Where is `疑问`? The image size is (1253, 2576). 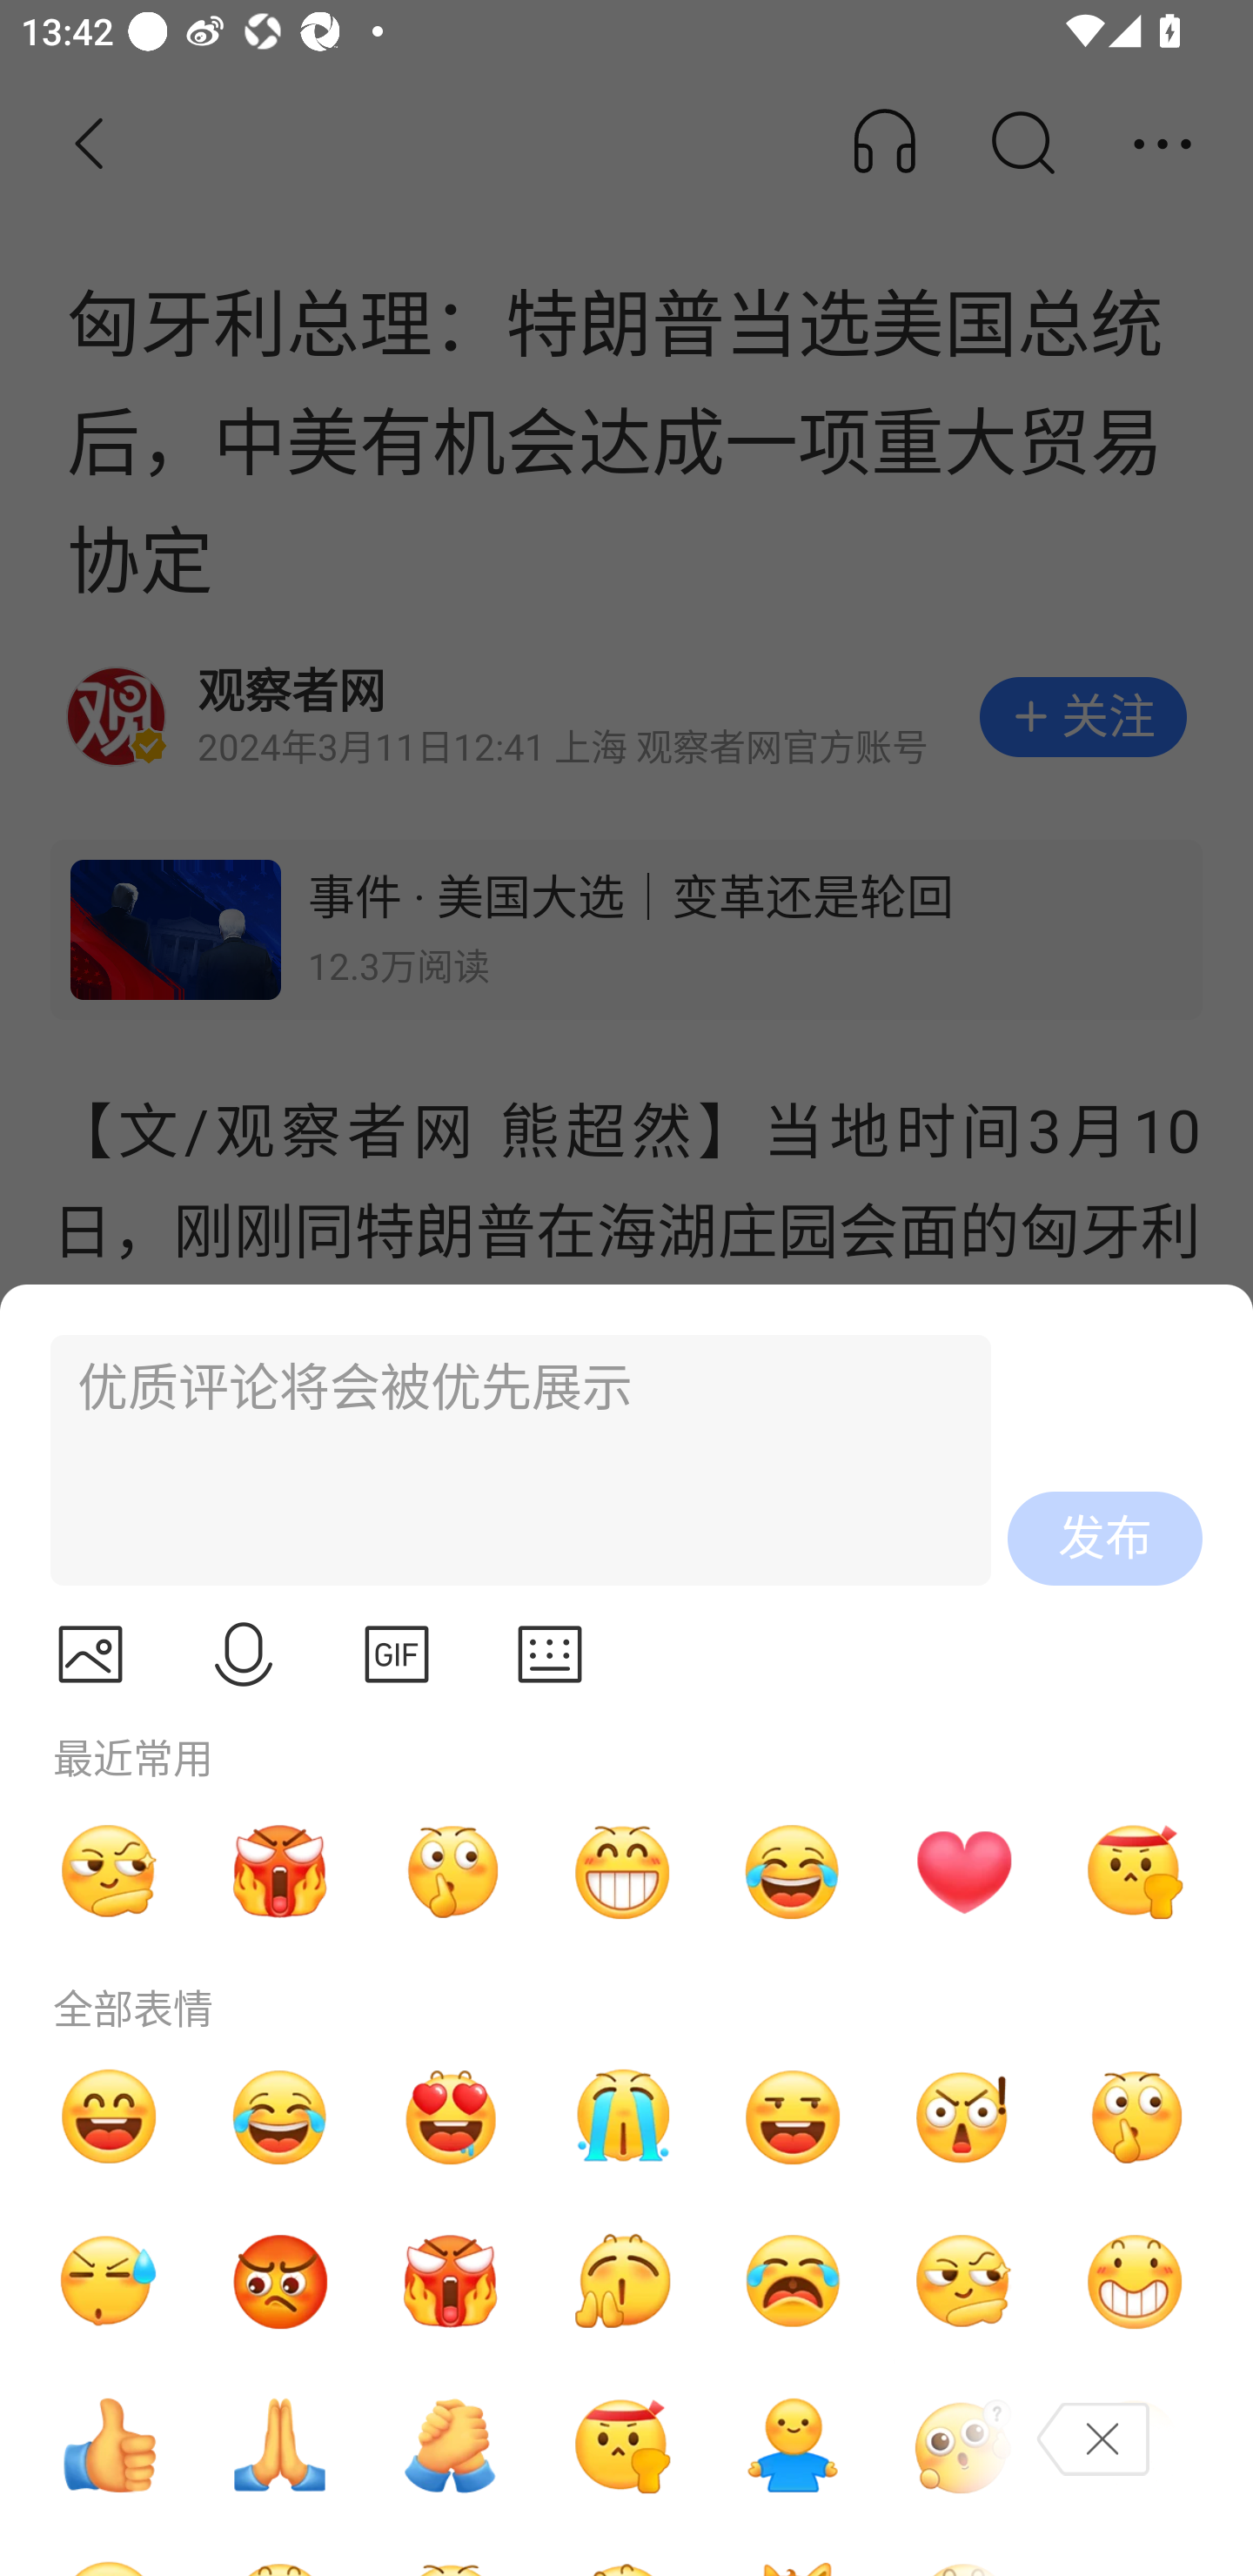
疑问 is located at coordinates (963, 2445).